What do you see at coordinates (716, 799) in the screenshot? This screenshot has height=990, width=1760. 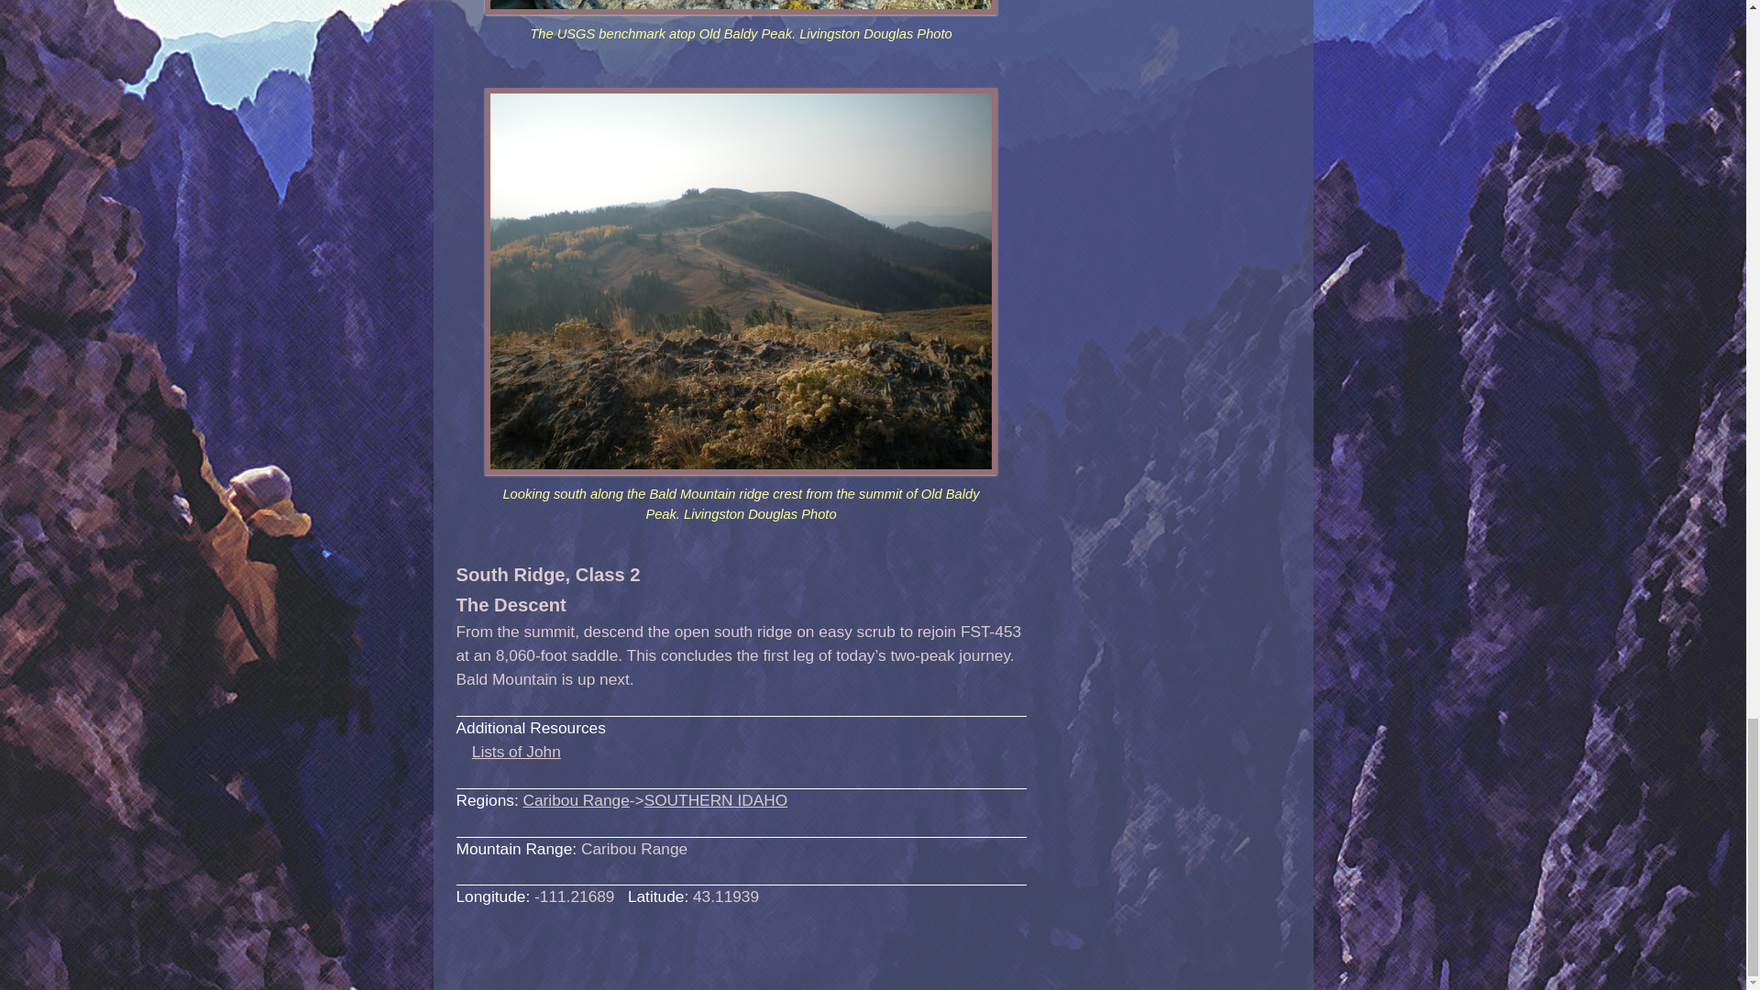 I see `SOUTHERN IDAHO` at bounding box center [716, 799].